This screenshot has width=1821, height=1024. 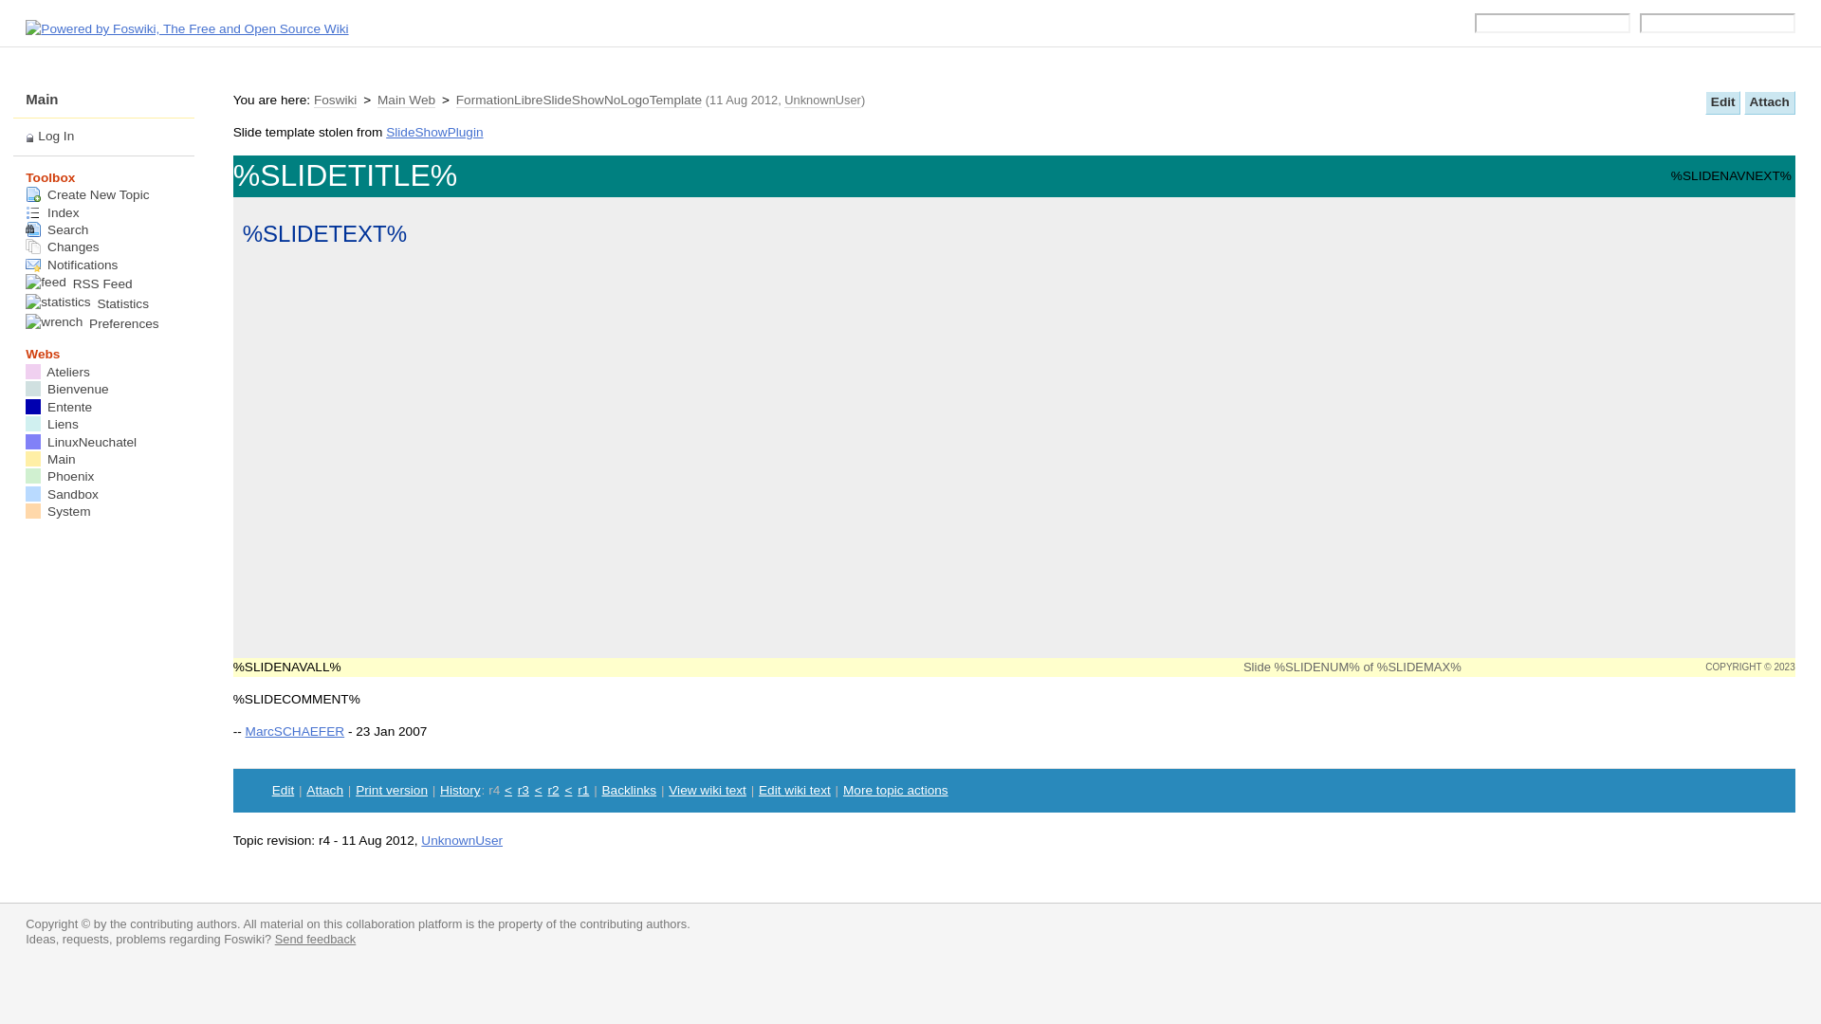 What do you see at coordinates (579, 101) in the screenshot?
I see `FormationLibreSlideShowNoLogoTemplate` at bounding box center [579, 101].